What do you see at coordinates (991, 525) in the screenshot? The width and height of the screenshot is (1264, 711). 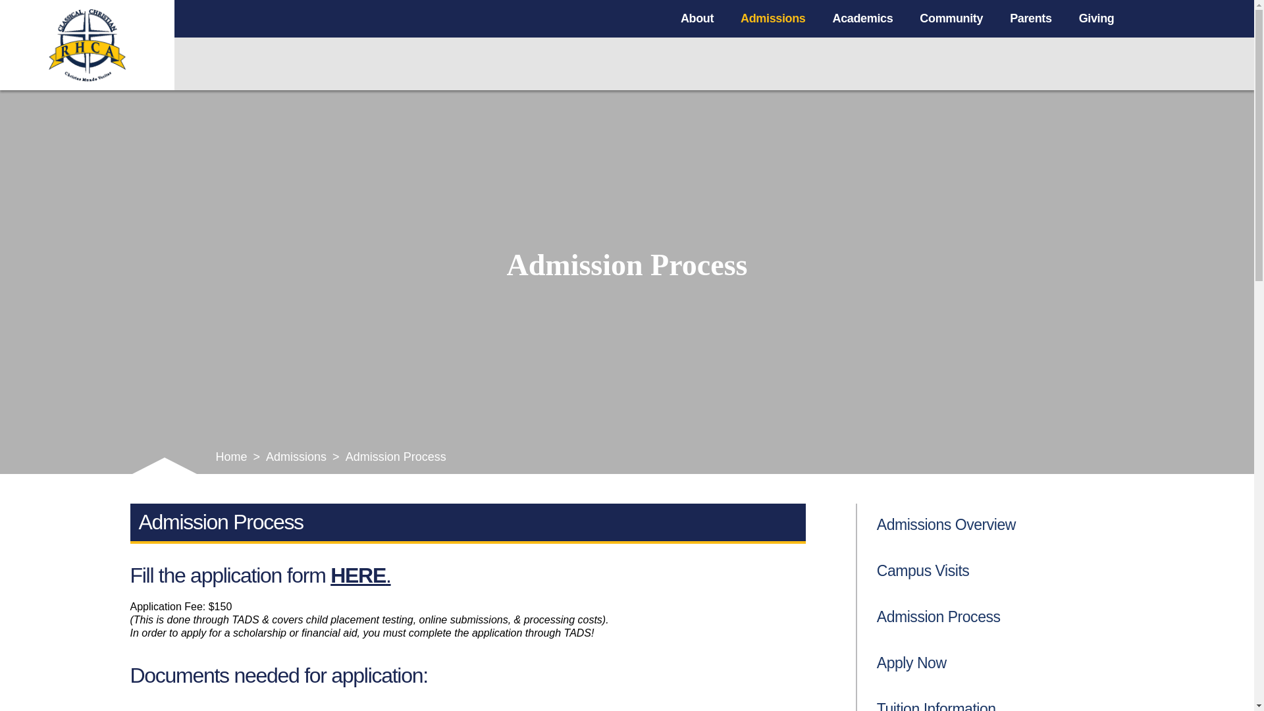 I see `Admissions Overview` at bounding box center [991, 525].